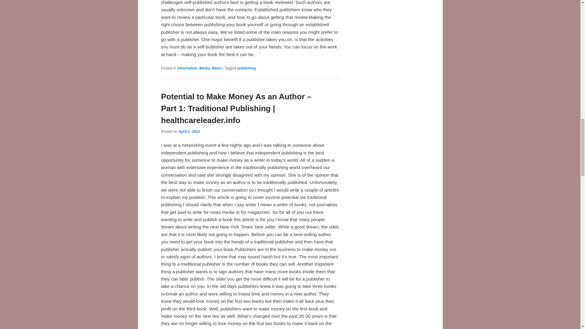 This screenshot has height=329, width=585. What do you see at coordinates (216, 68) in the screenshot?
I see `News` at bounding box center [216, 68].